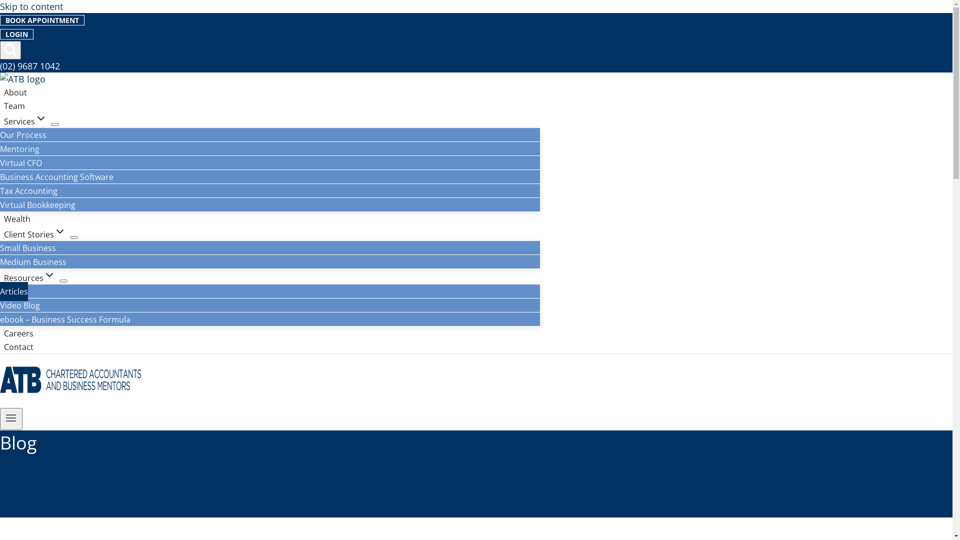 This screenshot has height=540, width=960. Describe the element at coordinates (30, 66) in the screenshot. I see `(02) 9687 1042` at that location.